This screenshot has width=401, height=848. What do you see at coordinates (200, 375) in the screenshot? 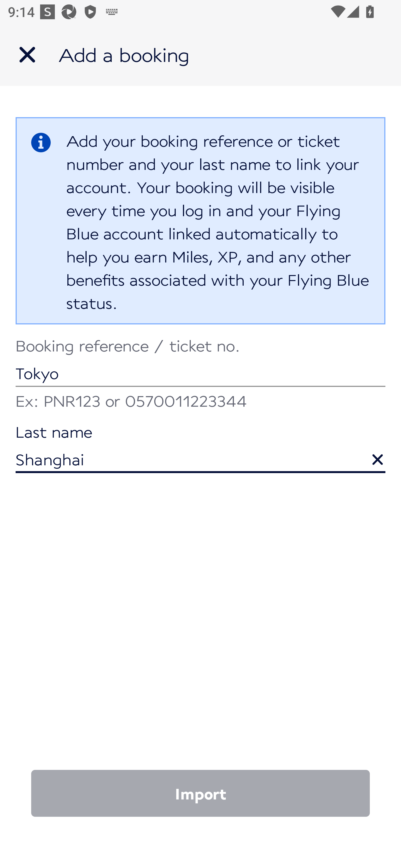
I see `Tokyo Ex: PNR123 or 0570011223344` at bounding box center [200, 375].